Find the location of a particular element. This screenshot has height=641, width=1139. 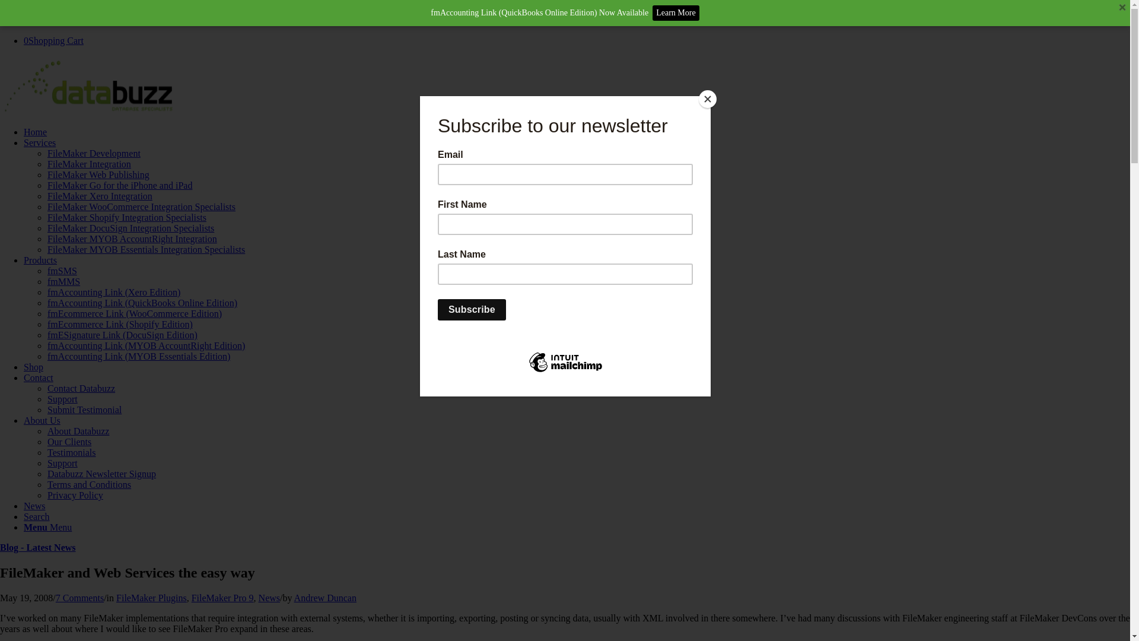

Blog - Latest News is located at coordinates (38, 547).